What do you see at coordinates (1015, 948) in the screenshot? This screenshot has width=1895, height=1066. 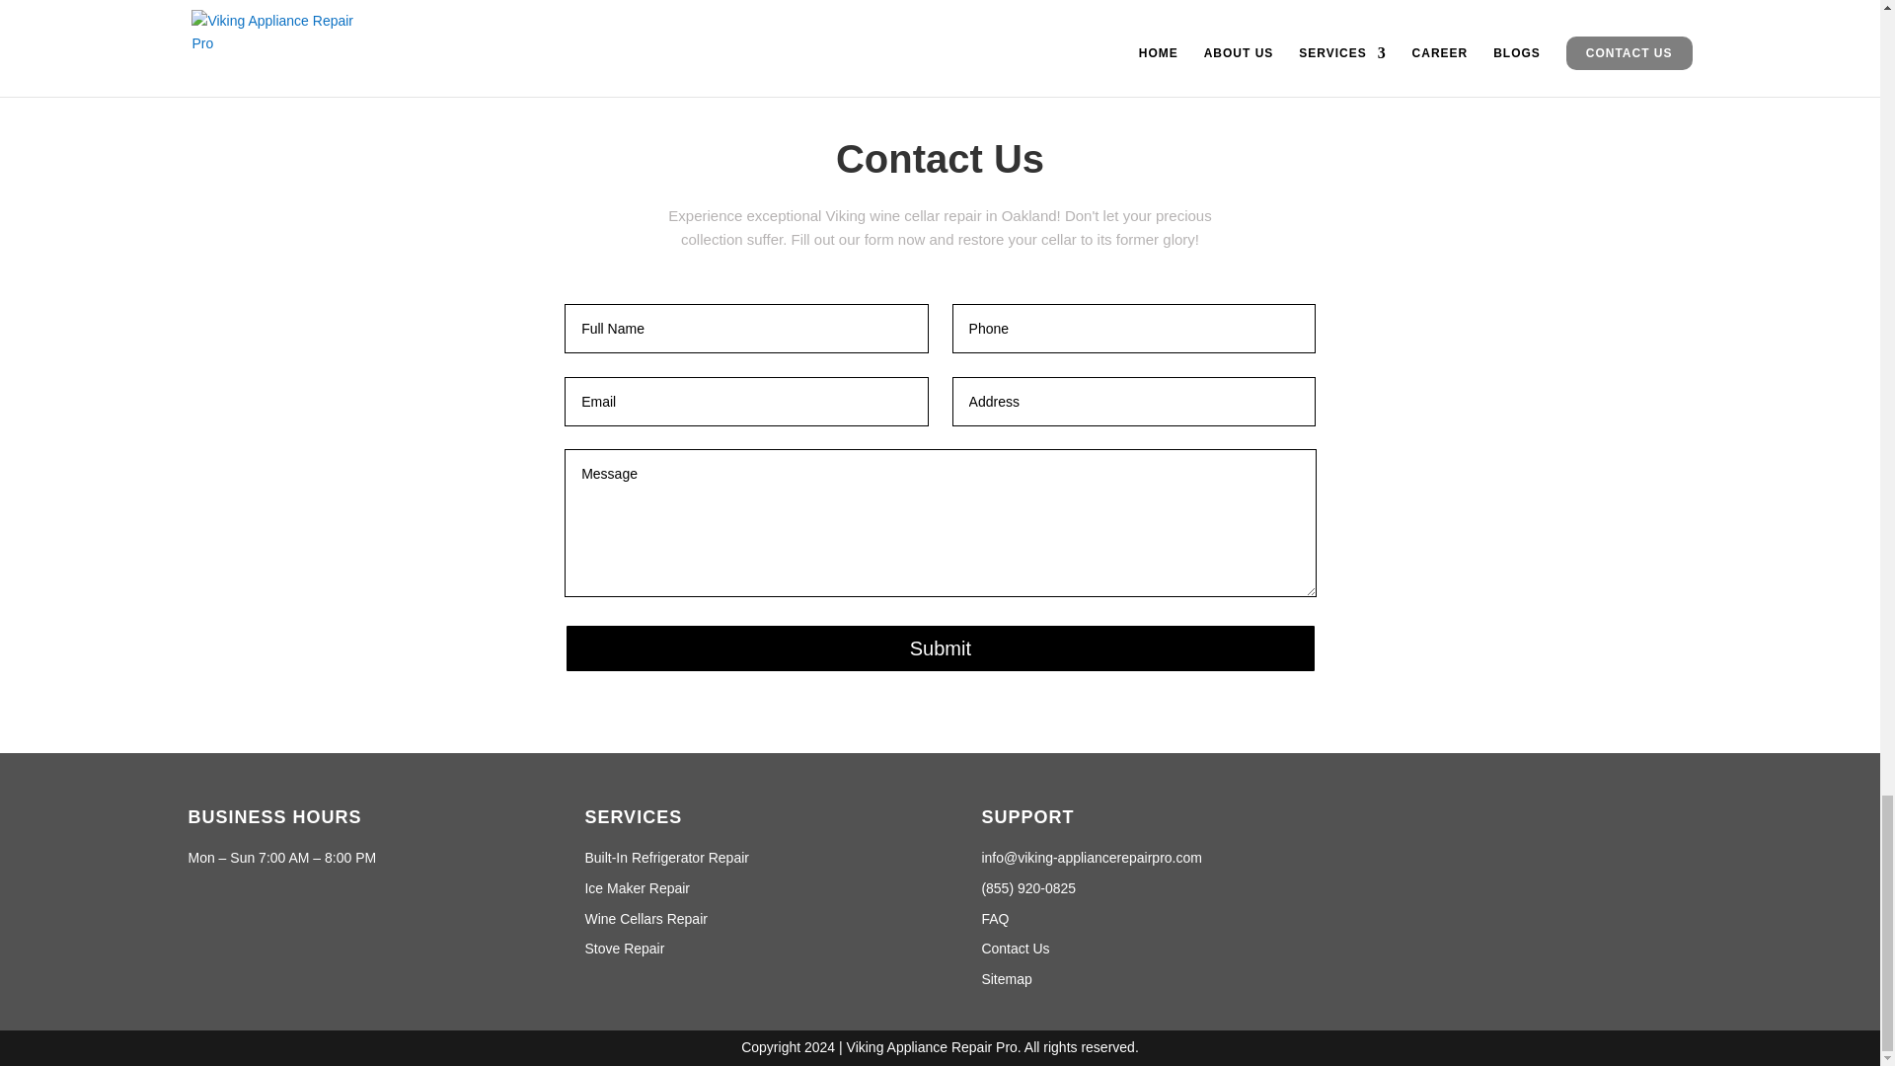 I see `Contact Us` at bounding box center [1015, 948].